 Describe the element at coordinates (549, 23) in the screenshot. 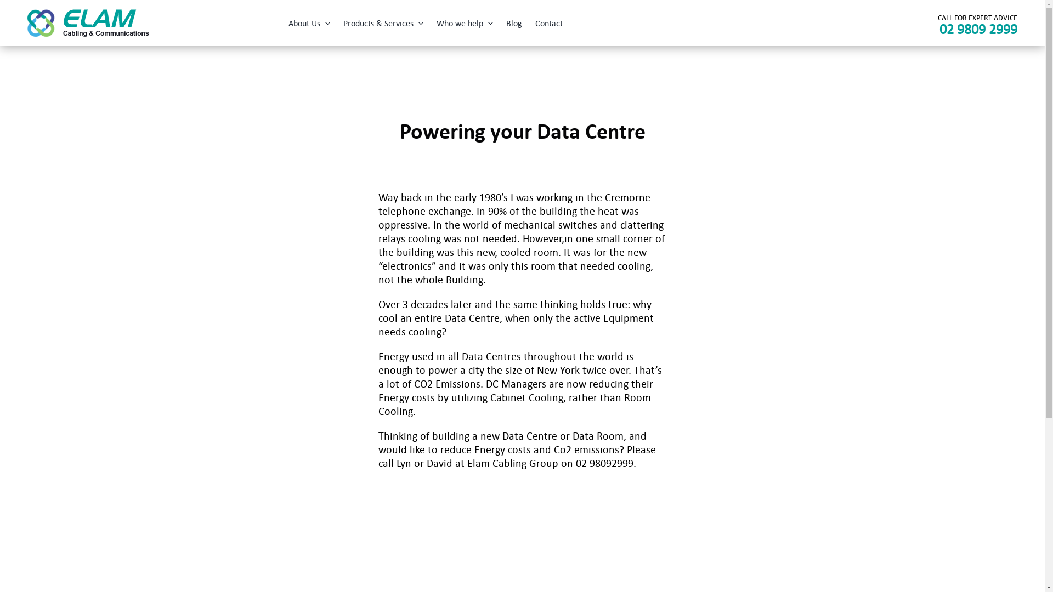

I see `Contact` at that location.